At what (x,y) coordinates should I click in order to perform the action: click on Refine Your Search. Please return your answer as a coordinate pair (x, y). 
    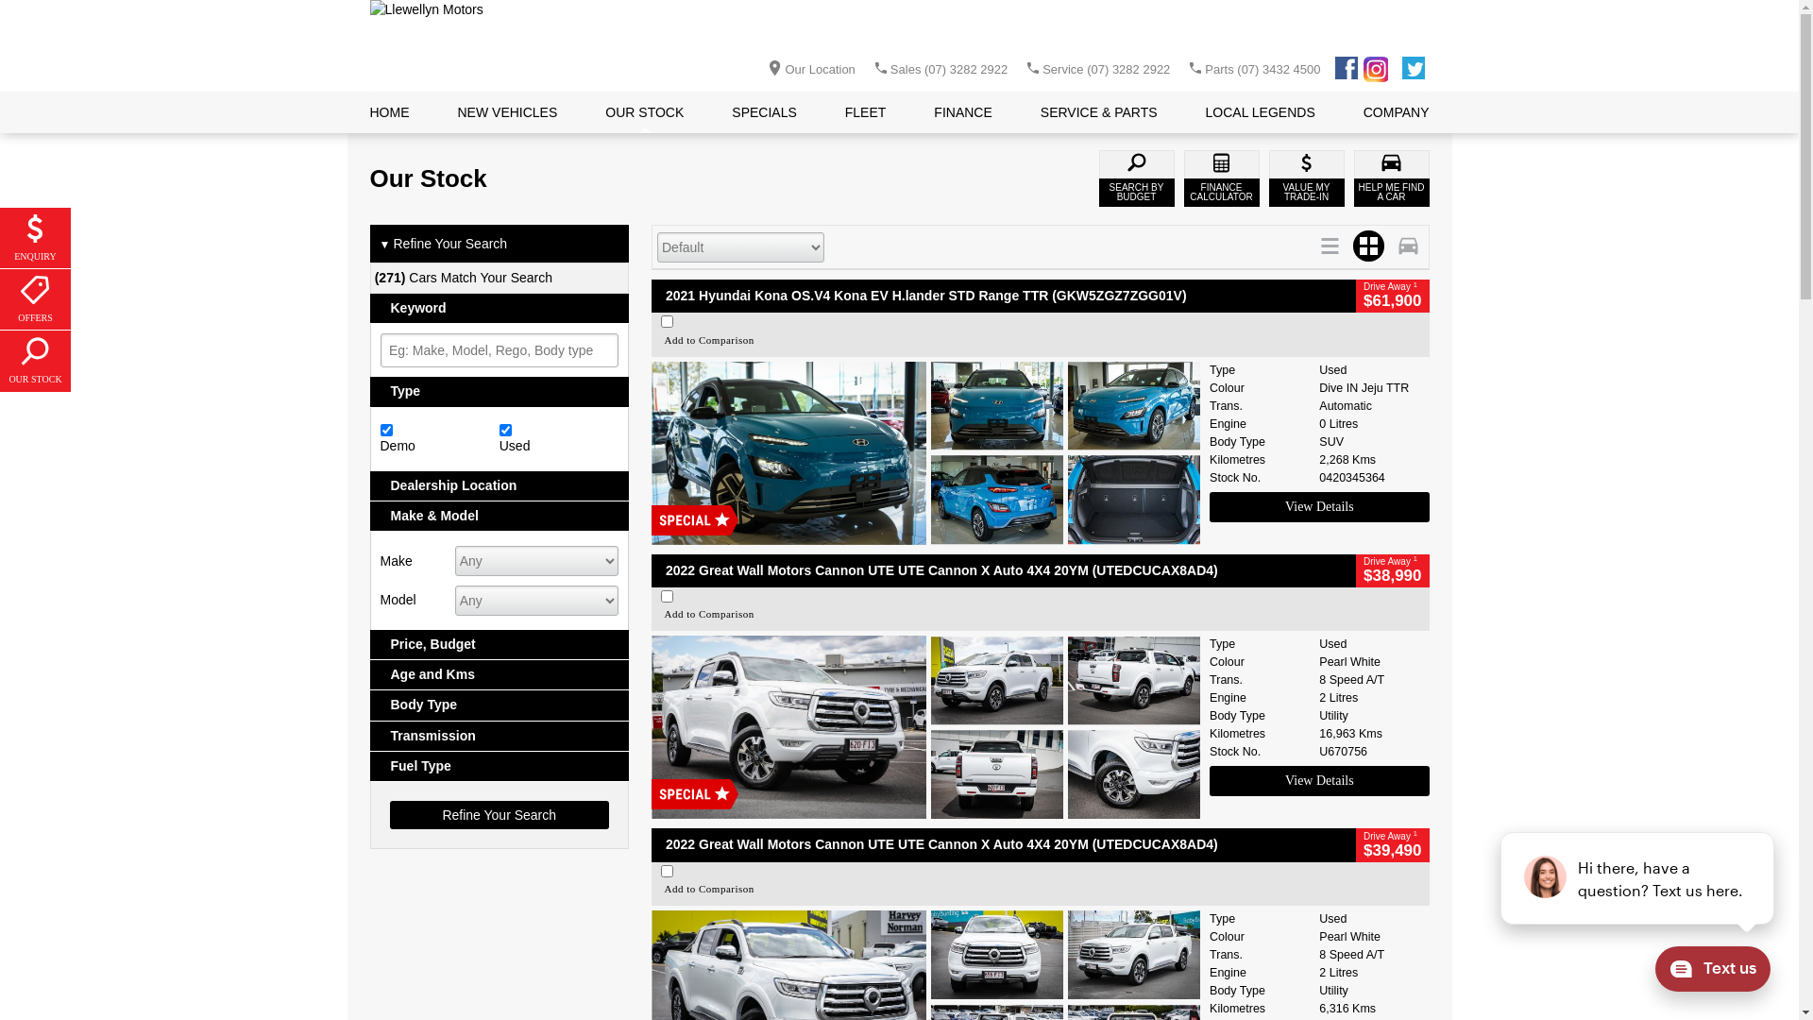
    Looking at the image, I should click on (499, 815).